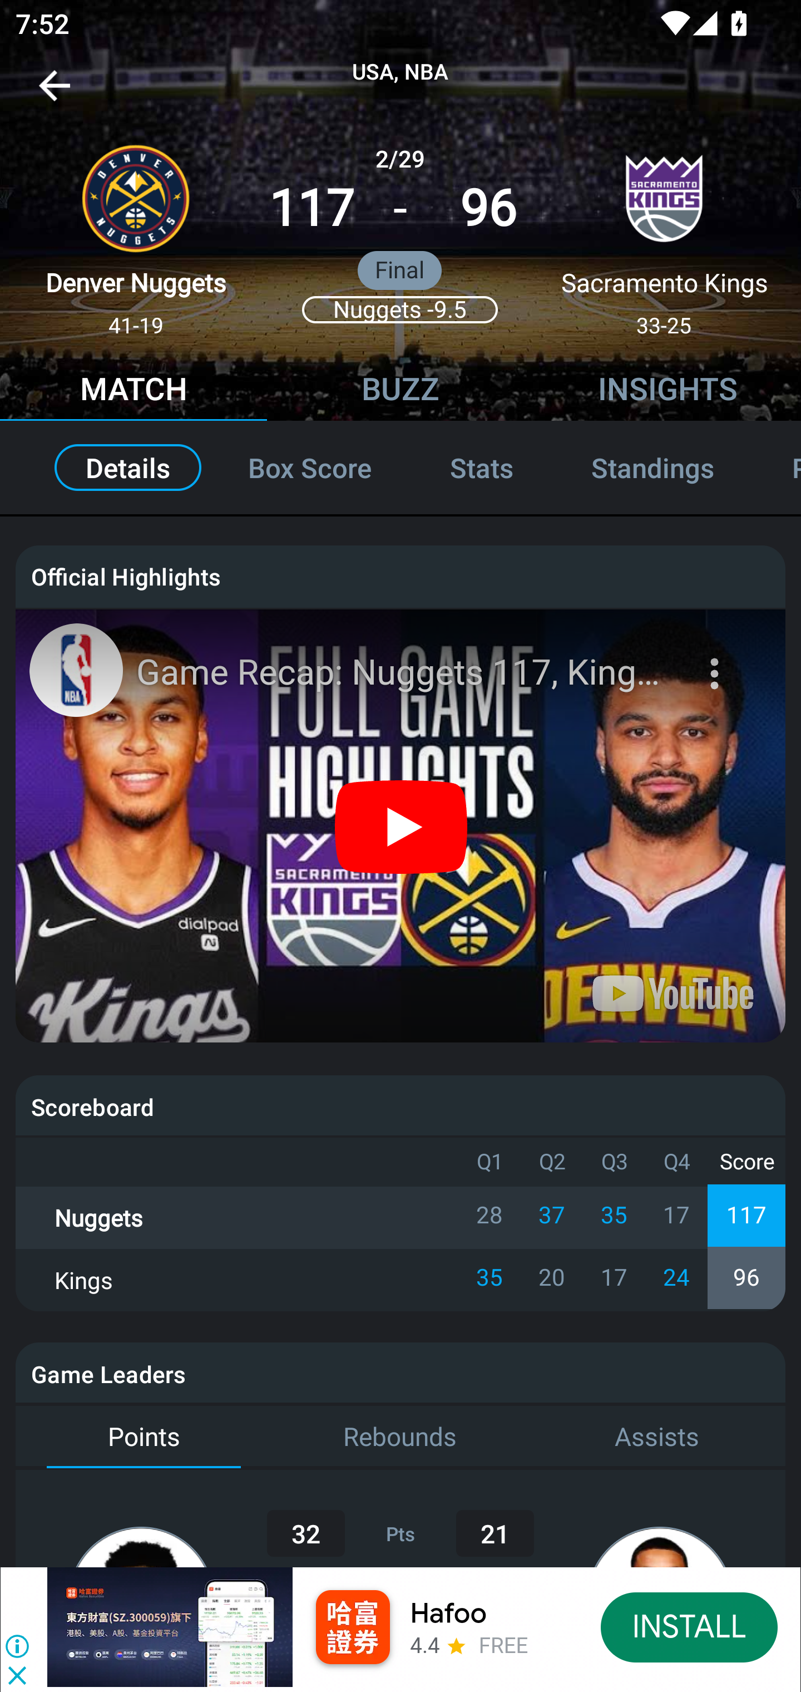 The image size is (801, 1692). What do you see at coordinates (488, 208) in the screenshot?
I see `96` at bounding box center [488, 208].